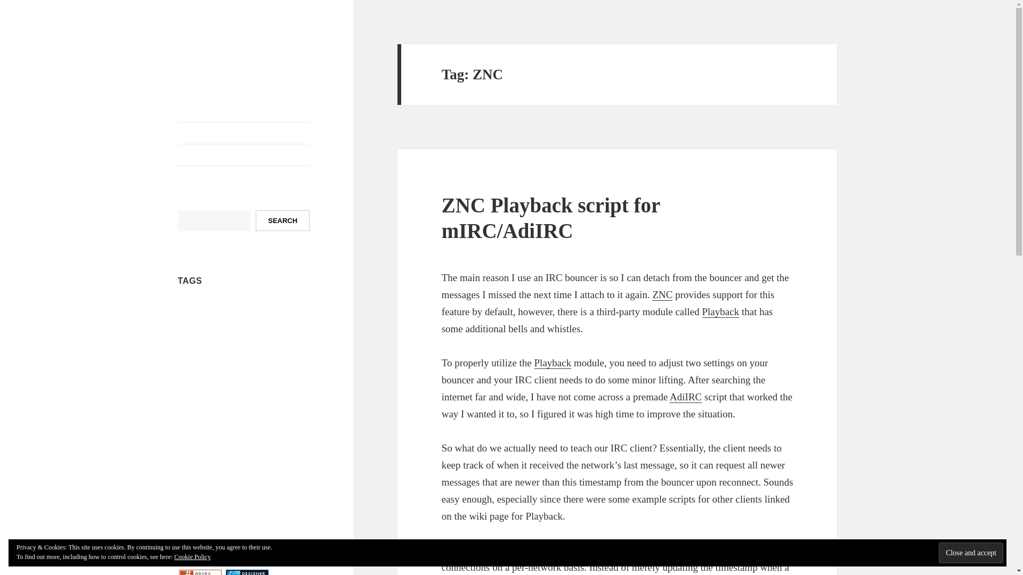 The height and width of the screenshot is (575, 1023). Describe the element at coordinates (192, 557) in the screenshot. I see `Cookie Policy` at that location.